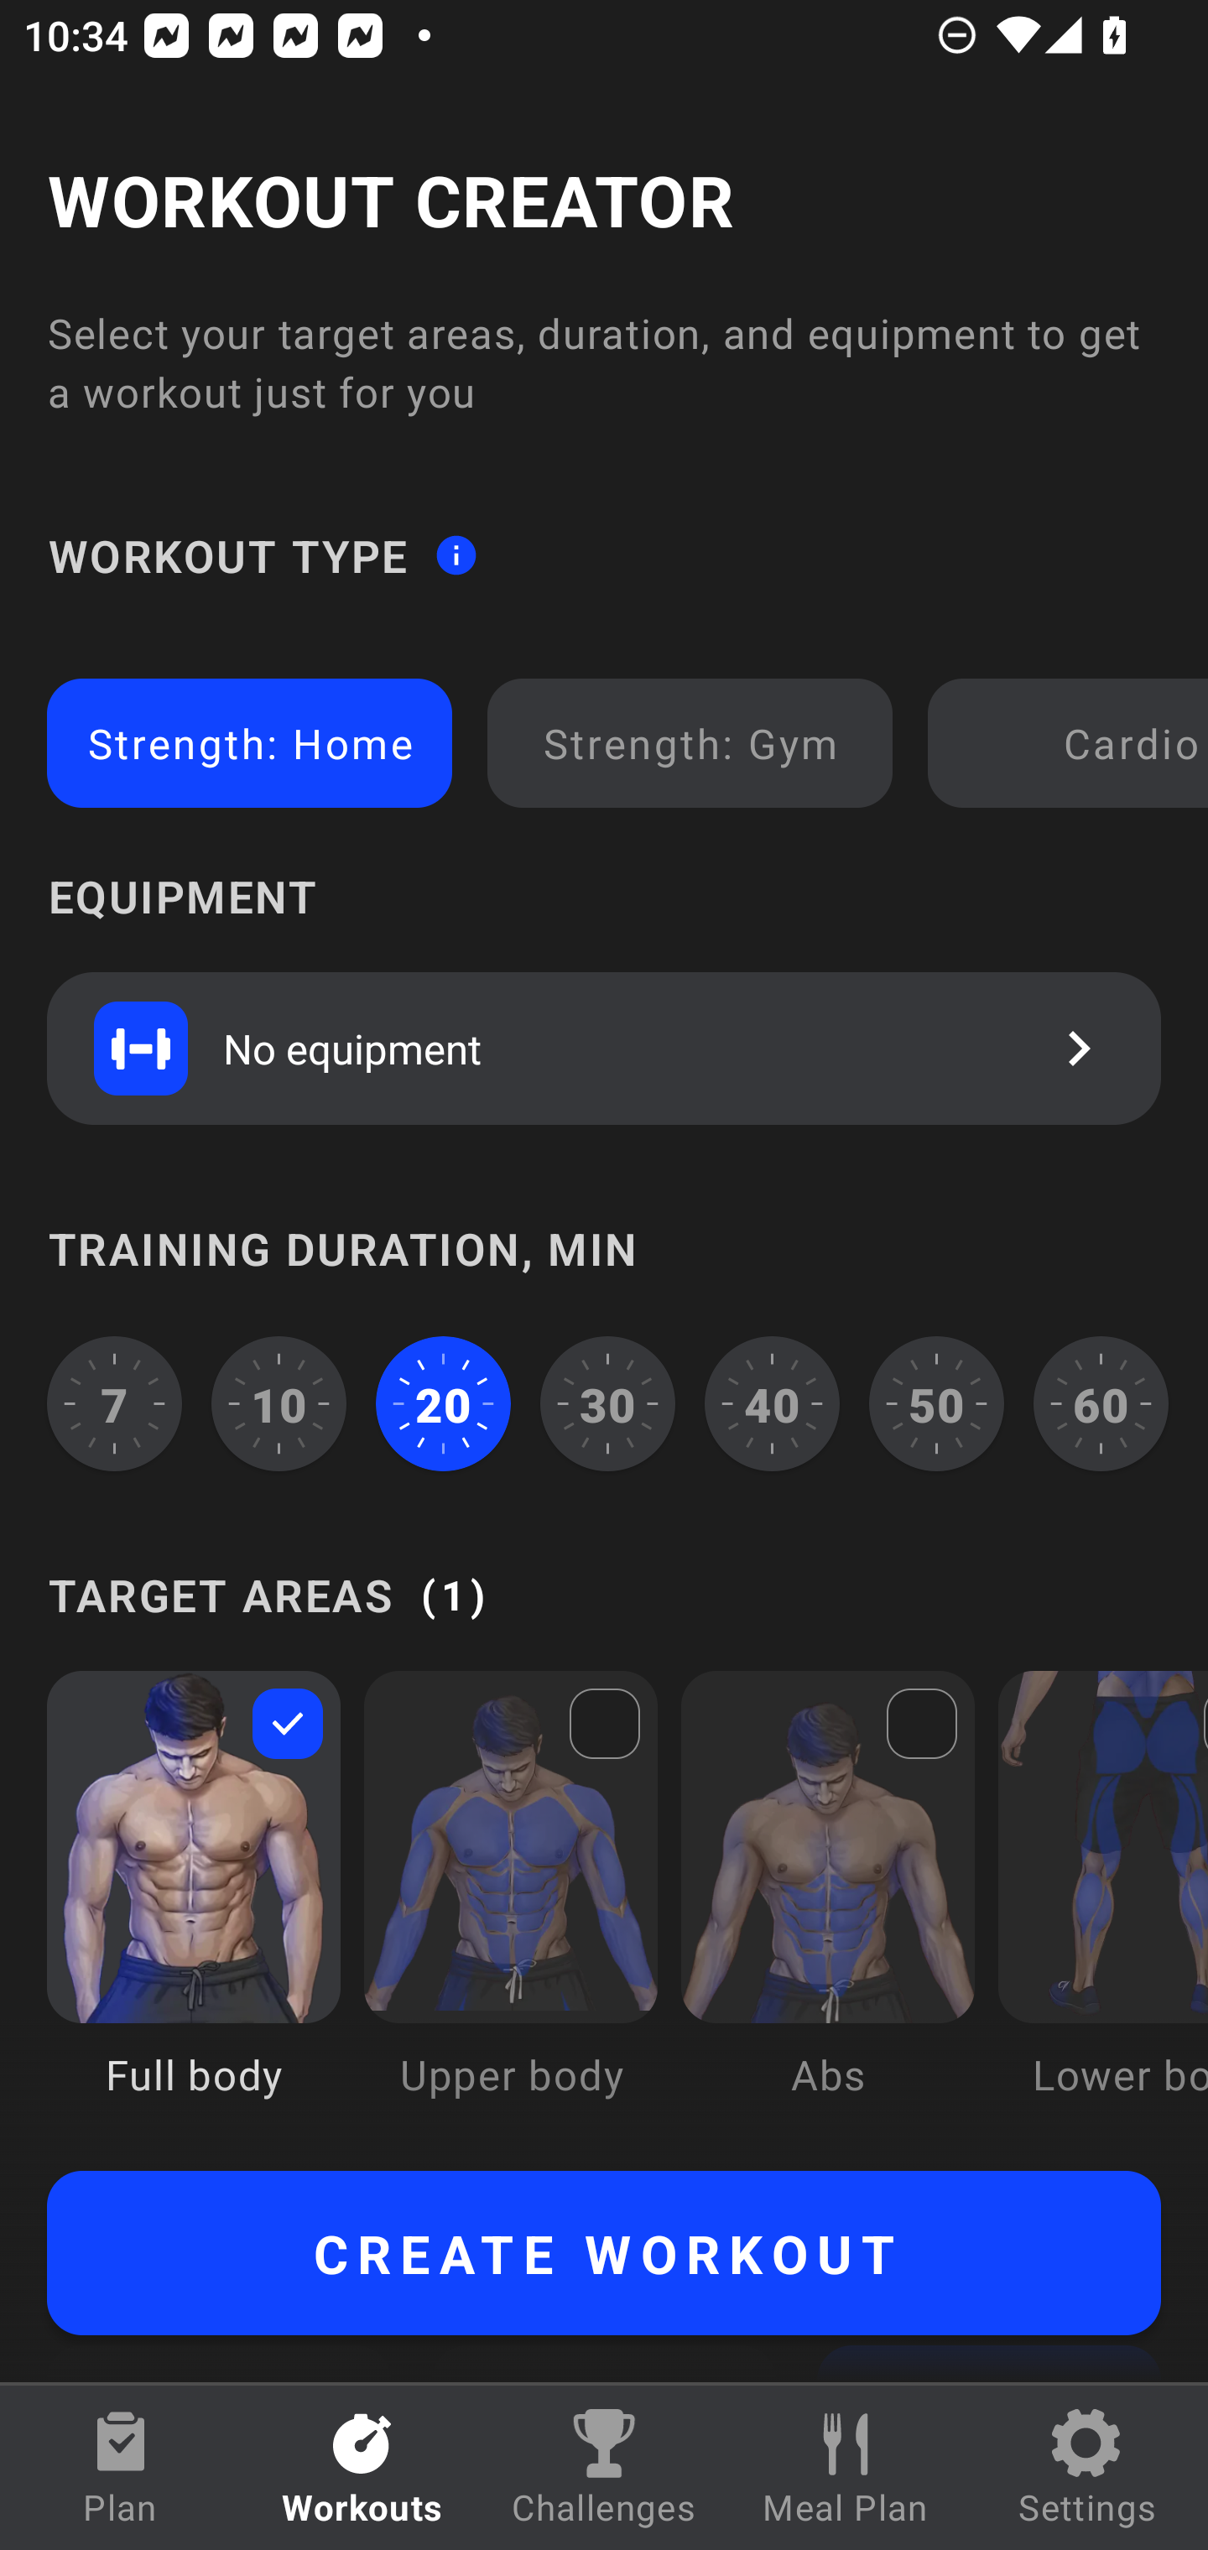 The image size is (1208, 2550). Describe the element at coordinates (1074, 743) in the screenshot. I see `Cardio` at that location.